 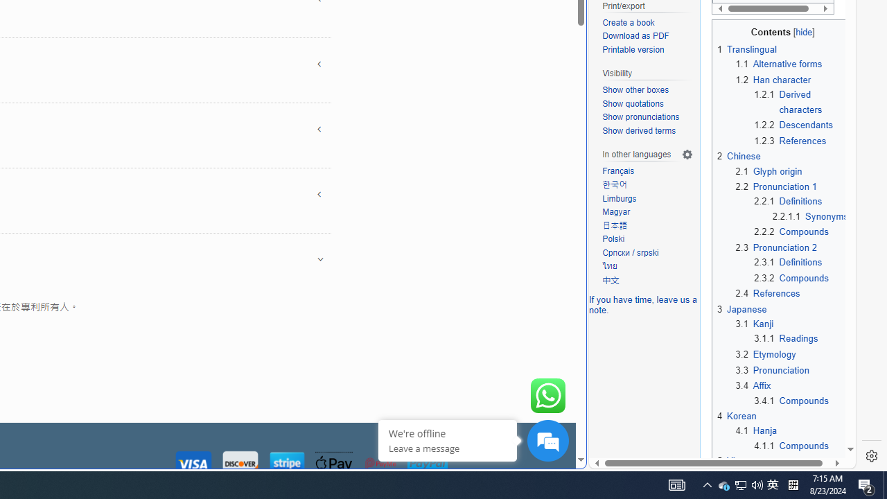 I want to click on 2.4References, so click(x=791, y=294).